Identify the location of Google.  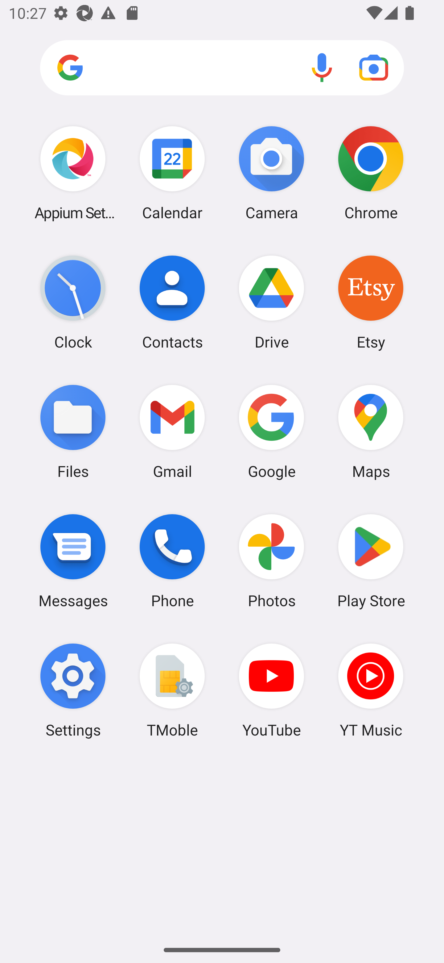
(272, 431).